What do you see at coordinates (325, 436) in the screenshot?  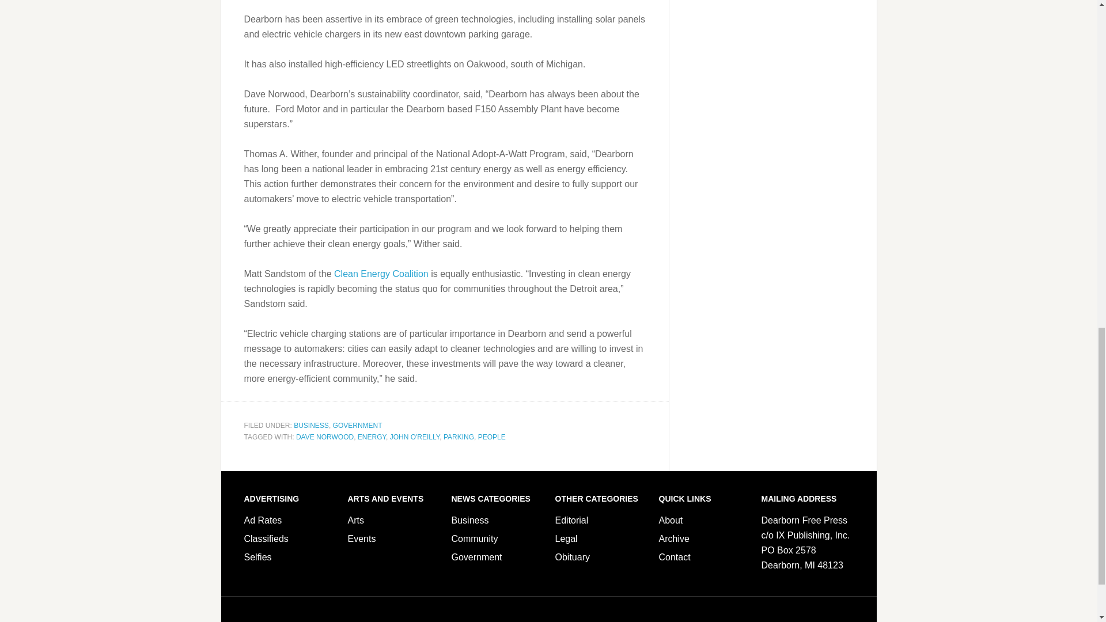 I see `DAVE NORWOOD` at bounding box center [325, 436].